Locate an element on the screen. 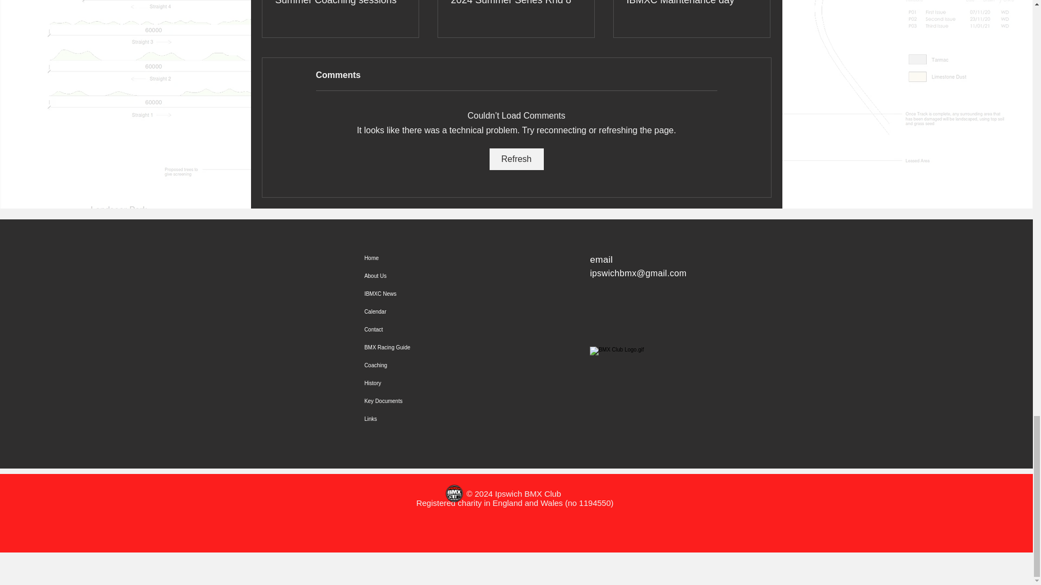 Image resolution: width=1041 pixels, height=585 pixels. 2024 Summer Series Rnd 8 is located at coordinates (516, 3).